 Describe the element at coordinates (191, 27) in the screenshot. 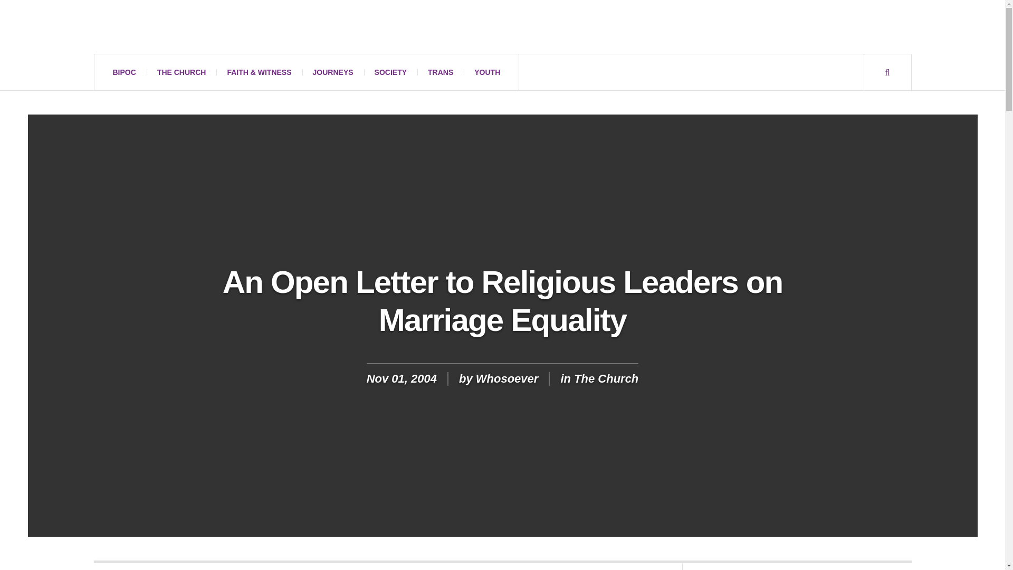

I see `Whosoever` at that location.